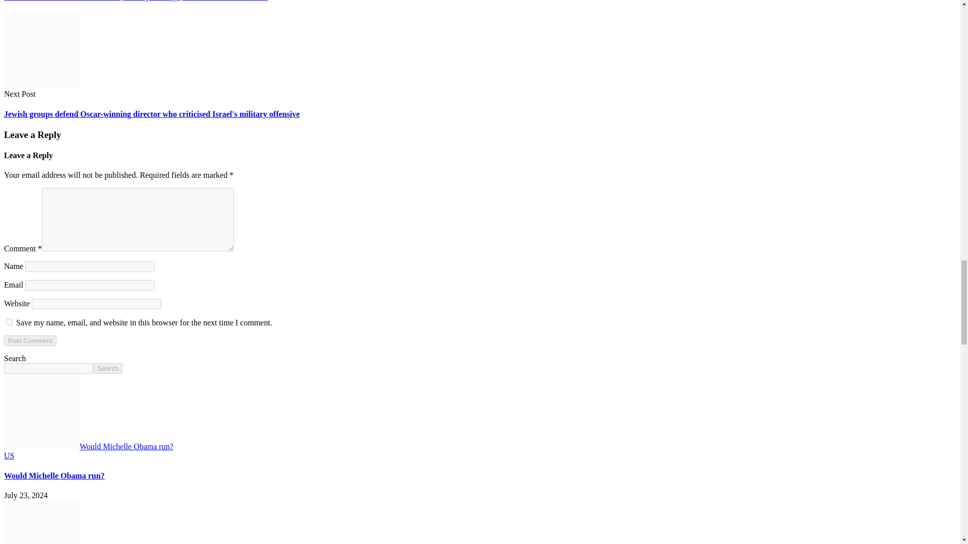  Describe the element at coordinates (108, 368) in the screenshot. I see `Search` at that location.